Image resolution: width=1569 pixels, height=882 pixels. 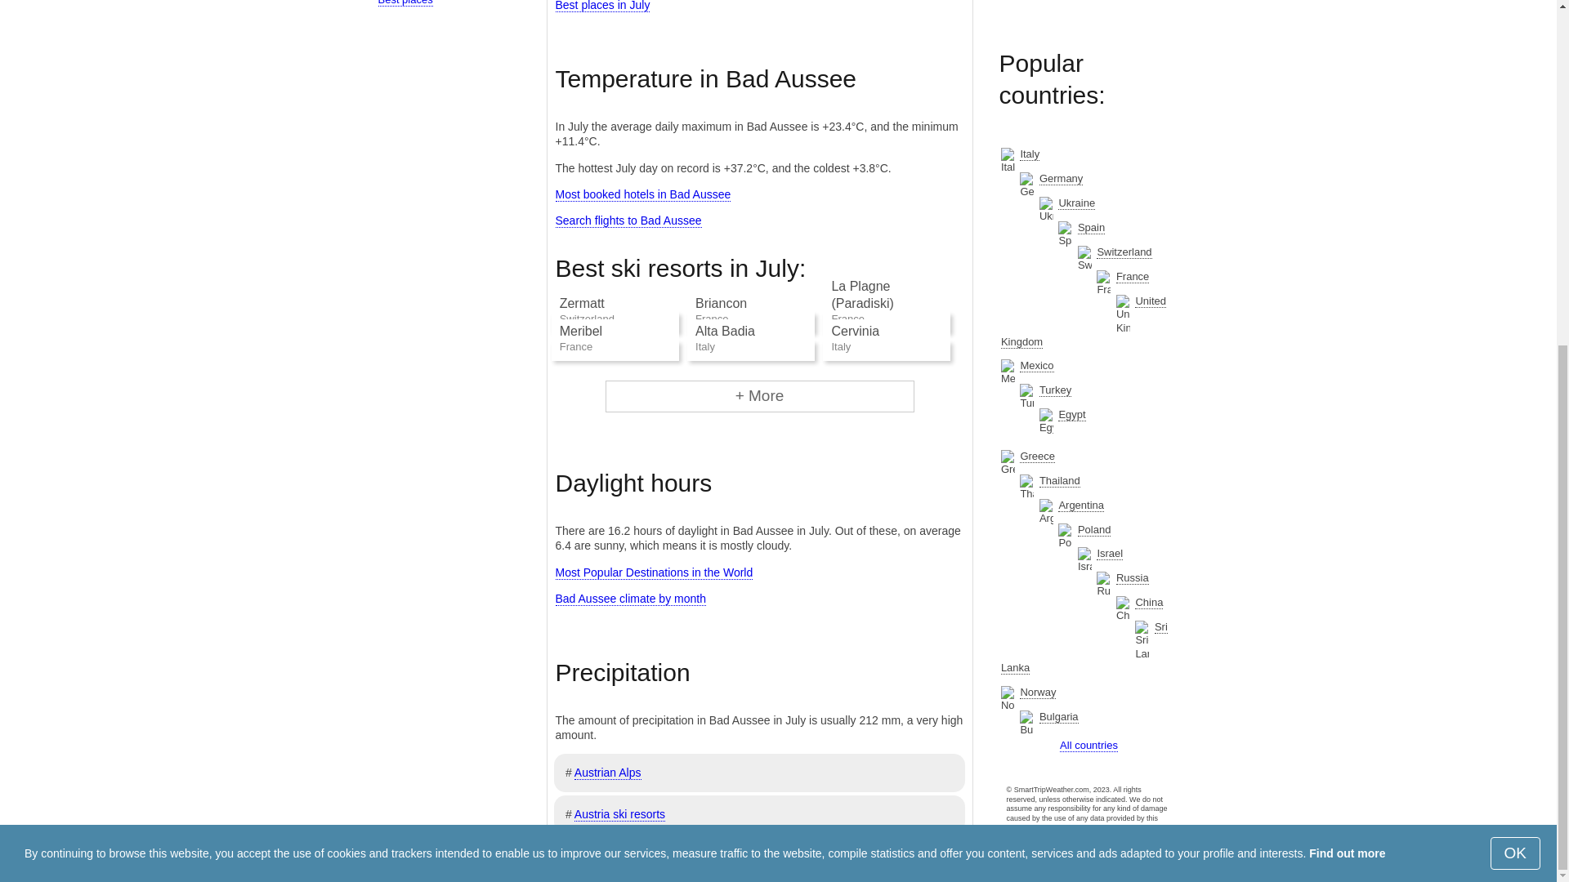 I want to click on Find out more, so click(x=1347, y=294).